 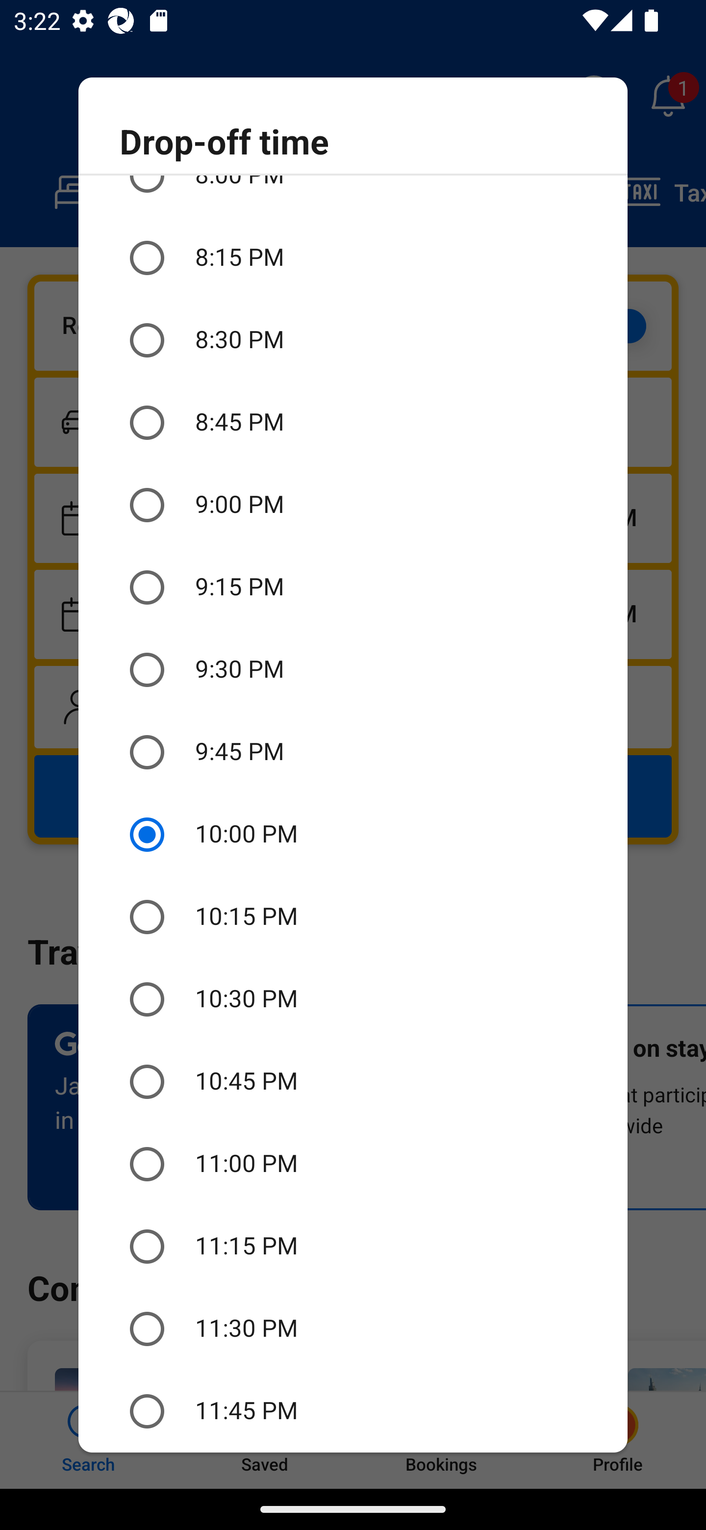 I want to click on 9:00 PM, so click(x=353, y=505).